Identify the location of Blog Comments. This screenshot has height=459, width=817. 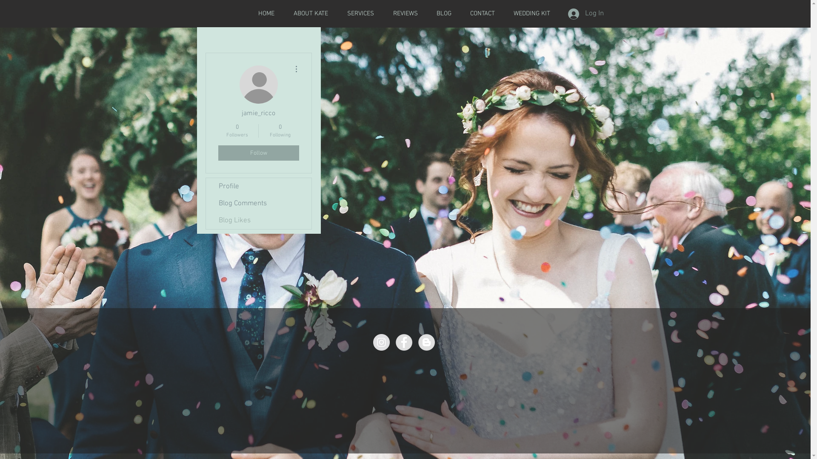
(259, 204).